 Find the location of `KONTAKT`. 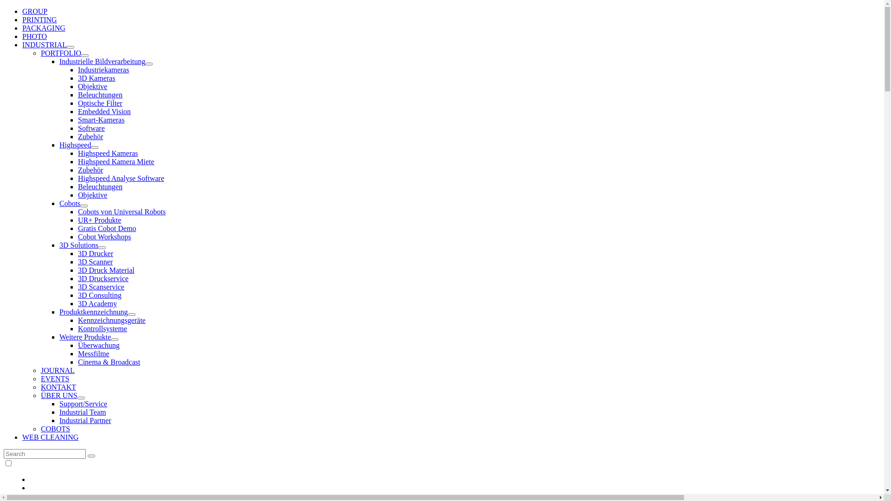

KONTAKT is located at coordinates (58, 387).